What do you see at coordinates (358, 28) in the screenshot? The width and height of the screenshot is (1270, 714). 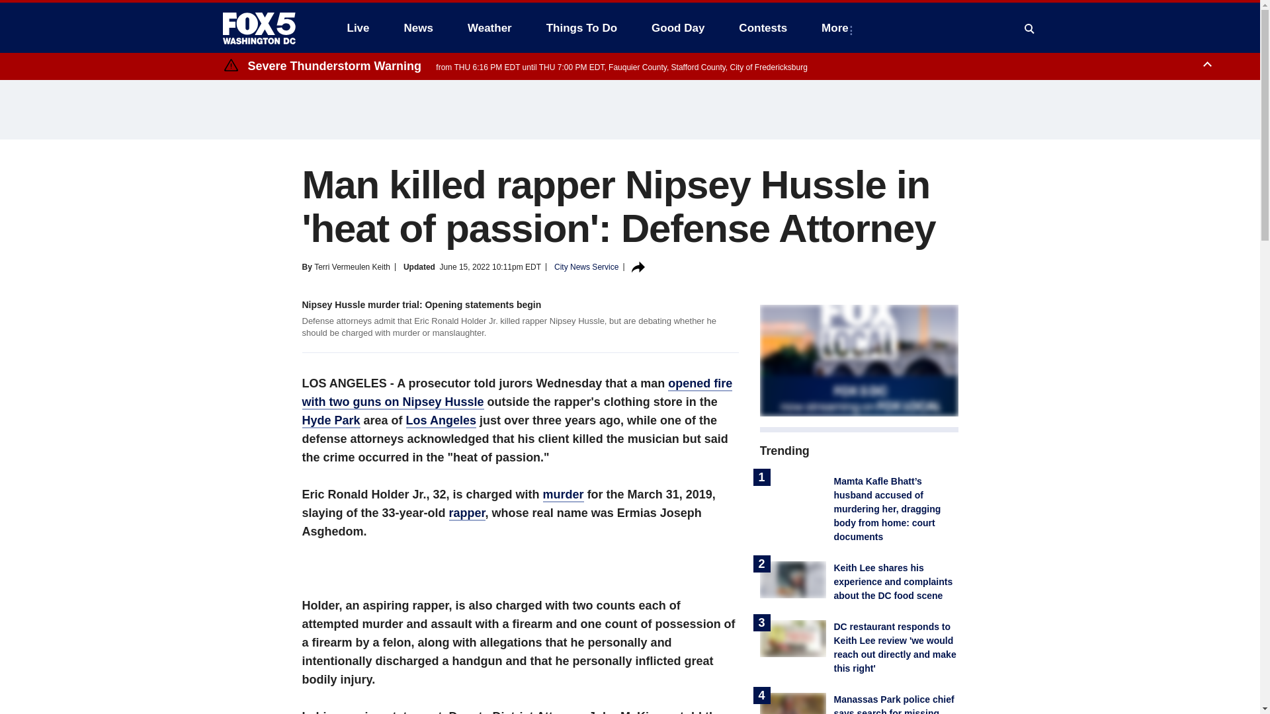 I see `Live` at bounding box center [358, 28].